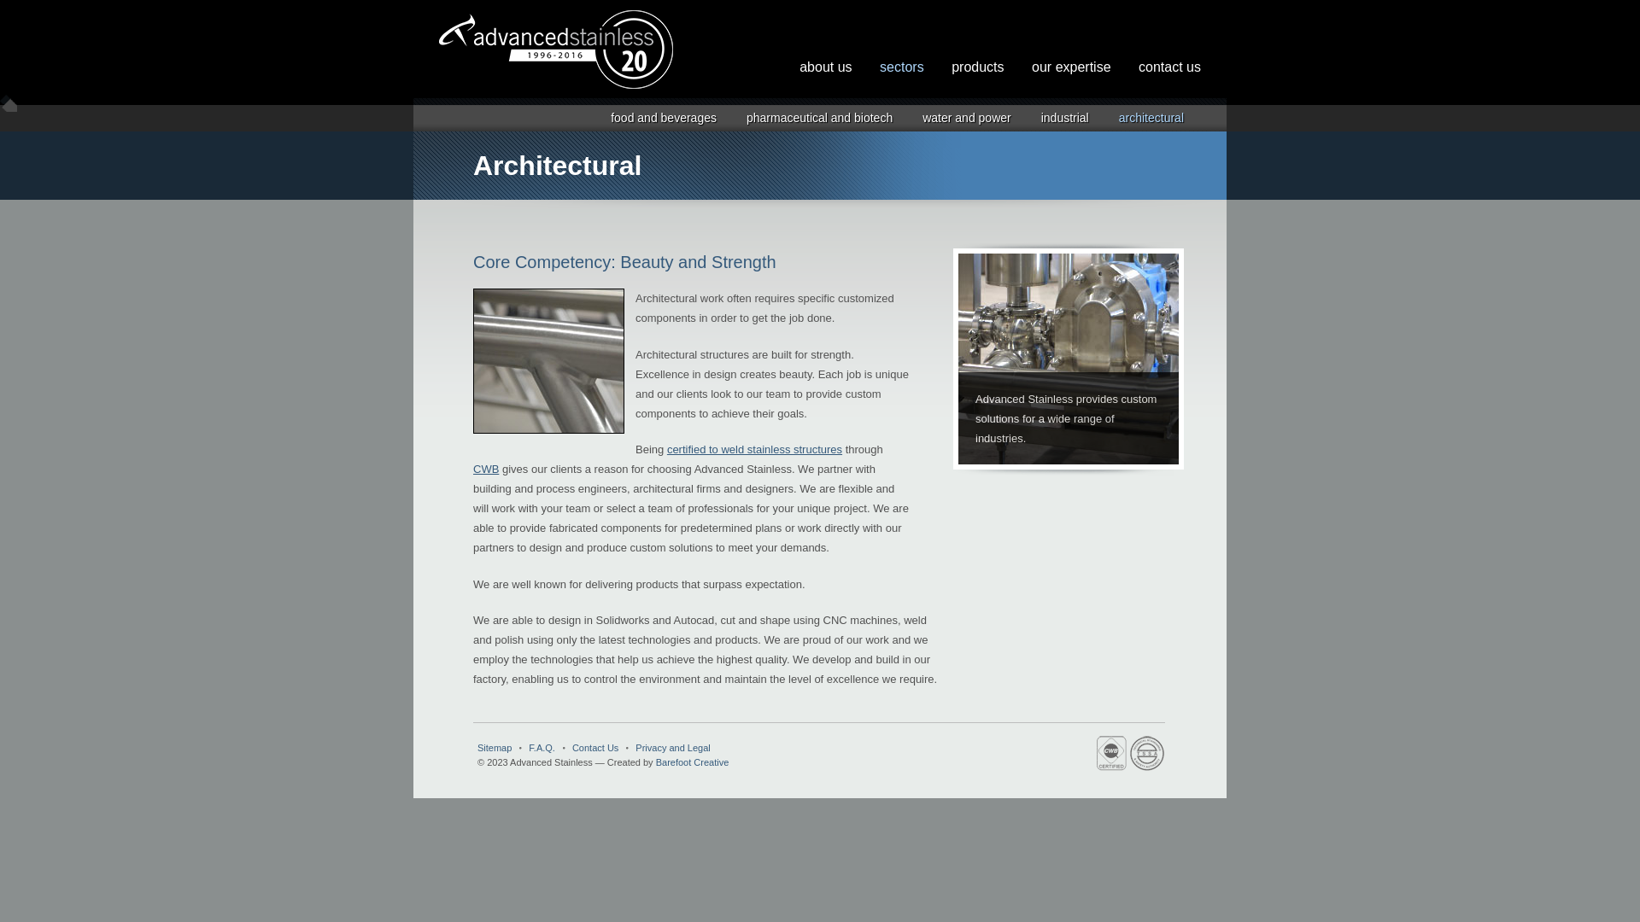  I want to click on certified to weld stainless structures, so click(755, 449).